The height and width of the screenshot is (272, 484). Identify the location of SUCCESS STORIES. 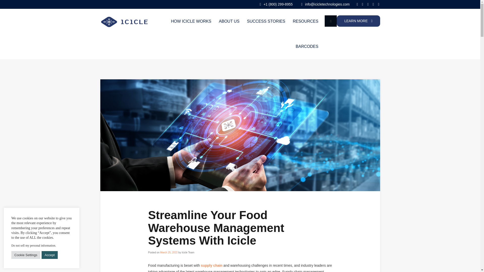
(266, 21).